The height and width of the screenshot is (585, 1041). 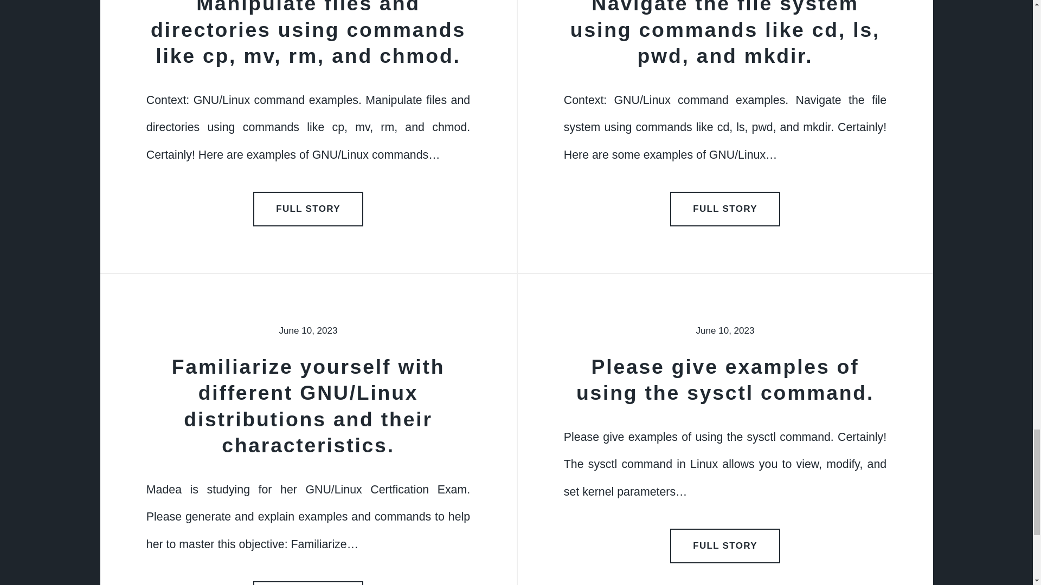 What do you see at coordinates (725, 209) in the screenshot?
I see `FULL STORY` at bounding box center [725, 209].